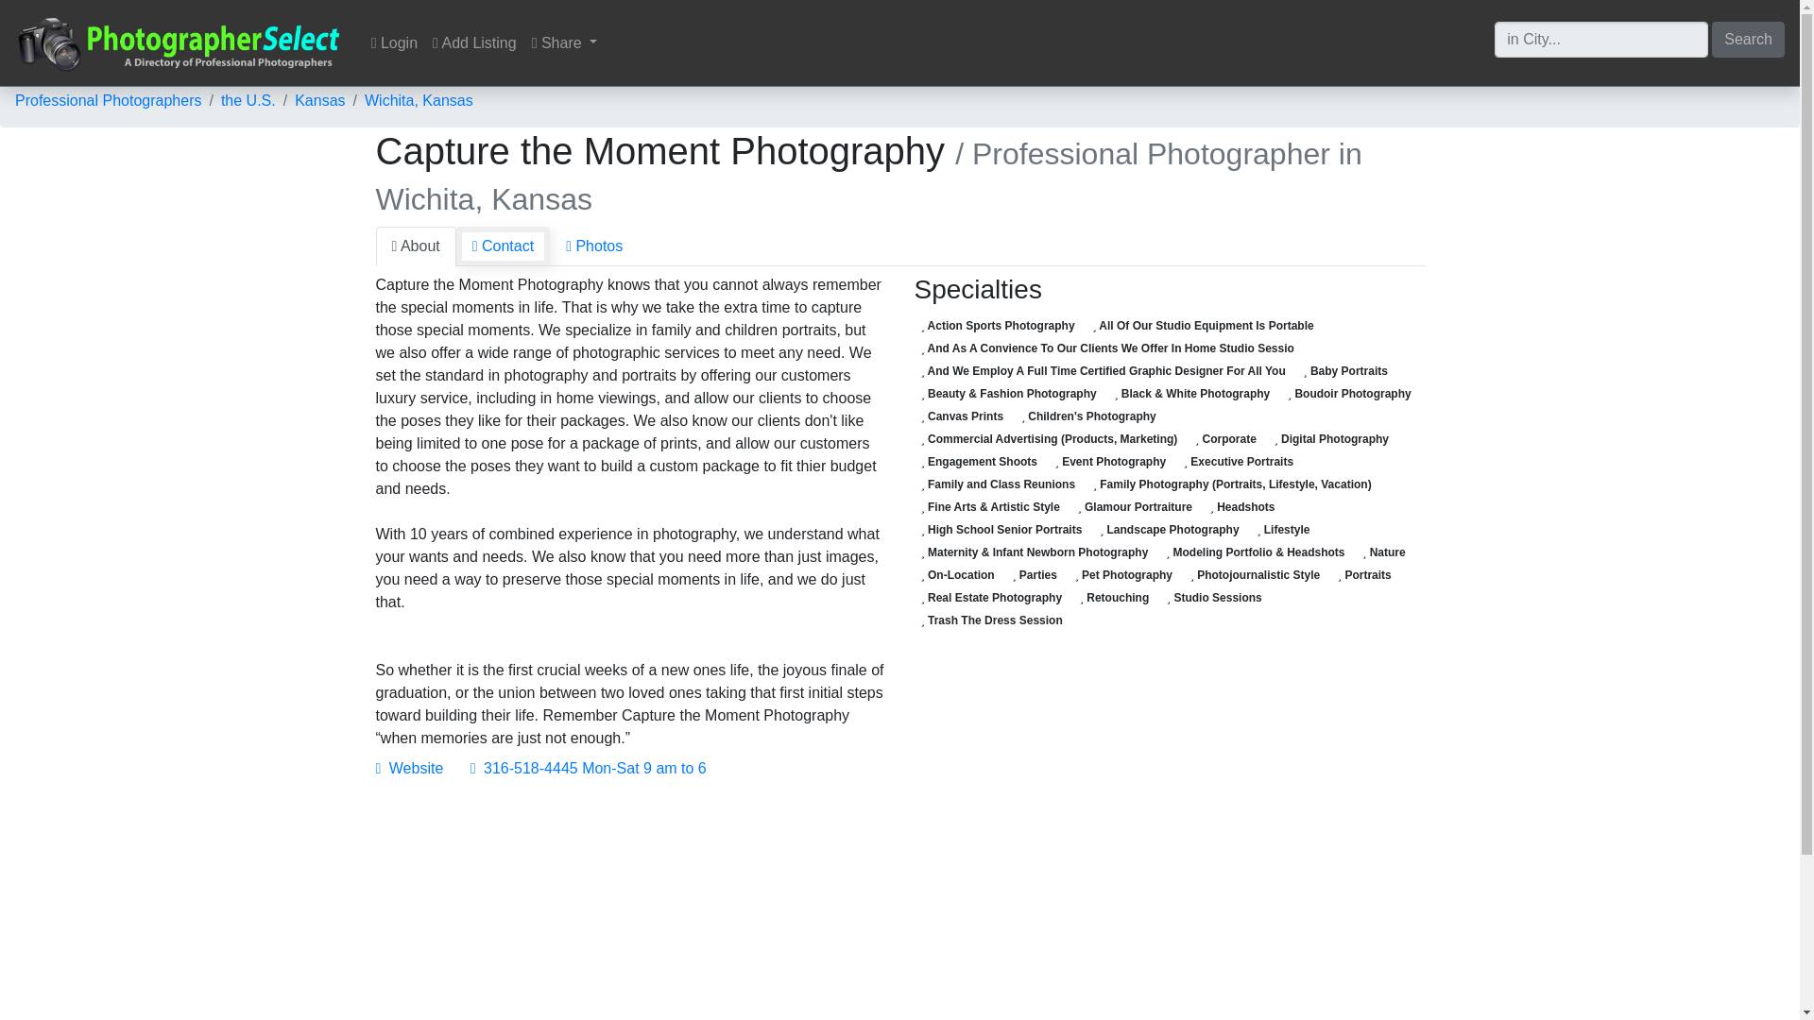 This screenshot has width=1814, height=1020. I want to click on Photos, so click(593, 246).